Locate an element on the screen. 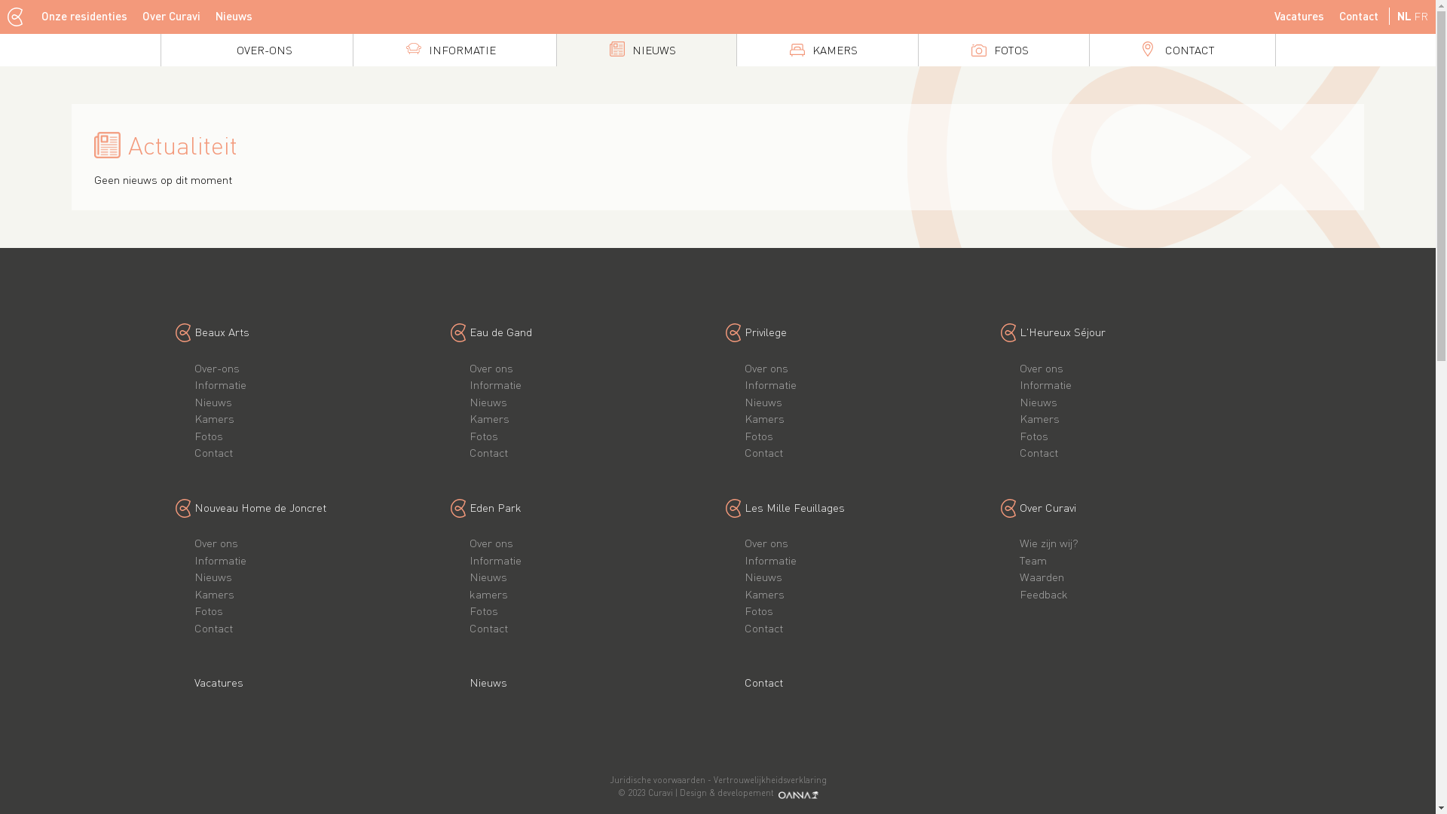  Fotos is located at coordinates (1033, 436).